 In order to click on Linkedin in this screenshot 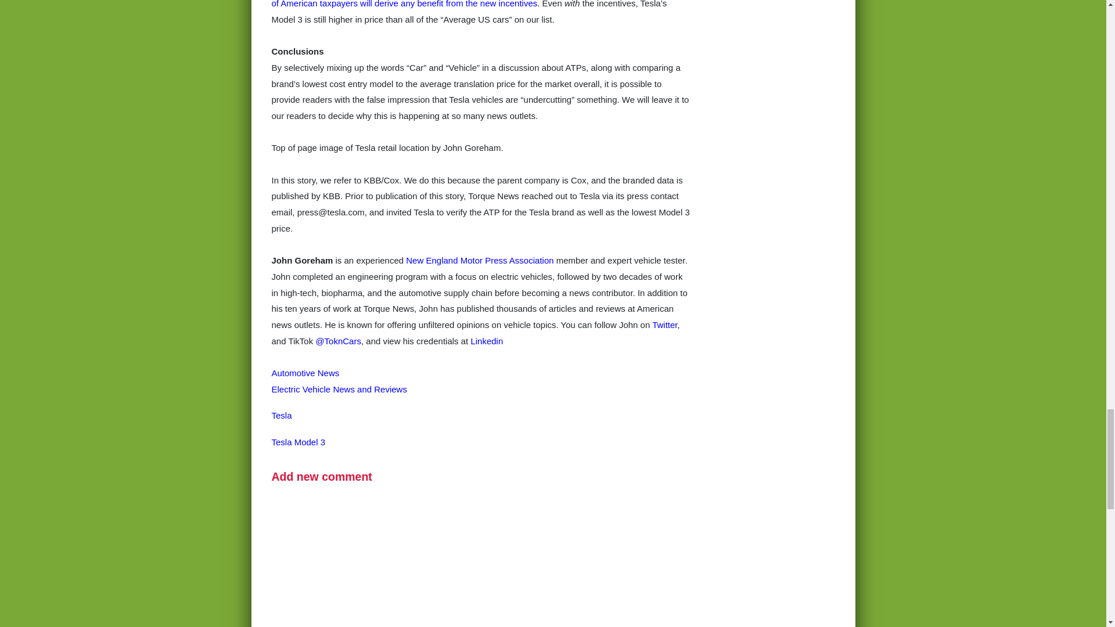, I will do `click(487, 341)`.